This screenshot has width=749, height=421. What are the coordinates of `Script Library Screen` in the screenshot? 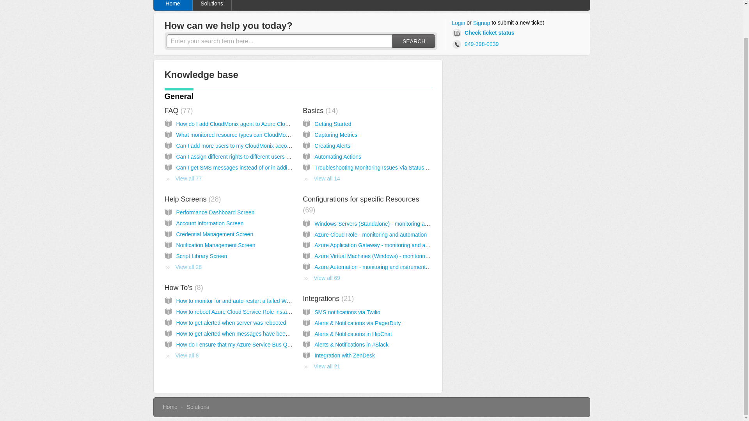 It's located at (202, 256).